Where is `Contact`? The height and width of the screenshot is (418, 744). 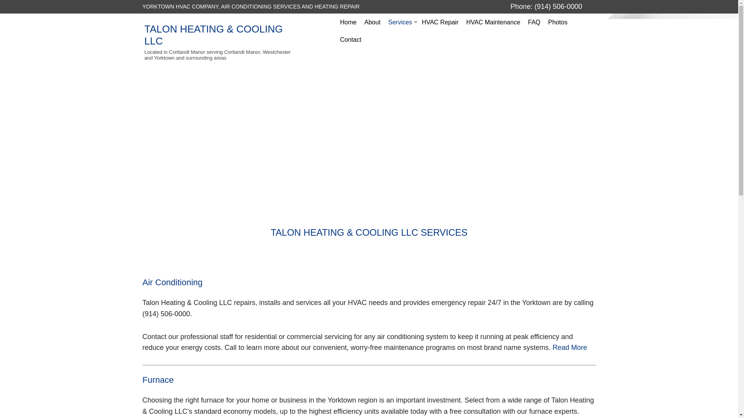
Contact is located at coordinates (350, 39).